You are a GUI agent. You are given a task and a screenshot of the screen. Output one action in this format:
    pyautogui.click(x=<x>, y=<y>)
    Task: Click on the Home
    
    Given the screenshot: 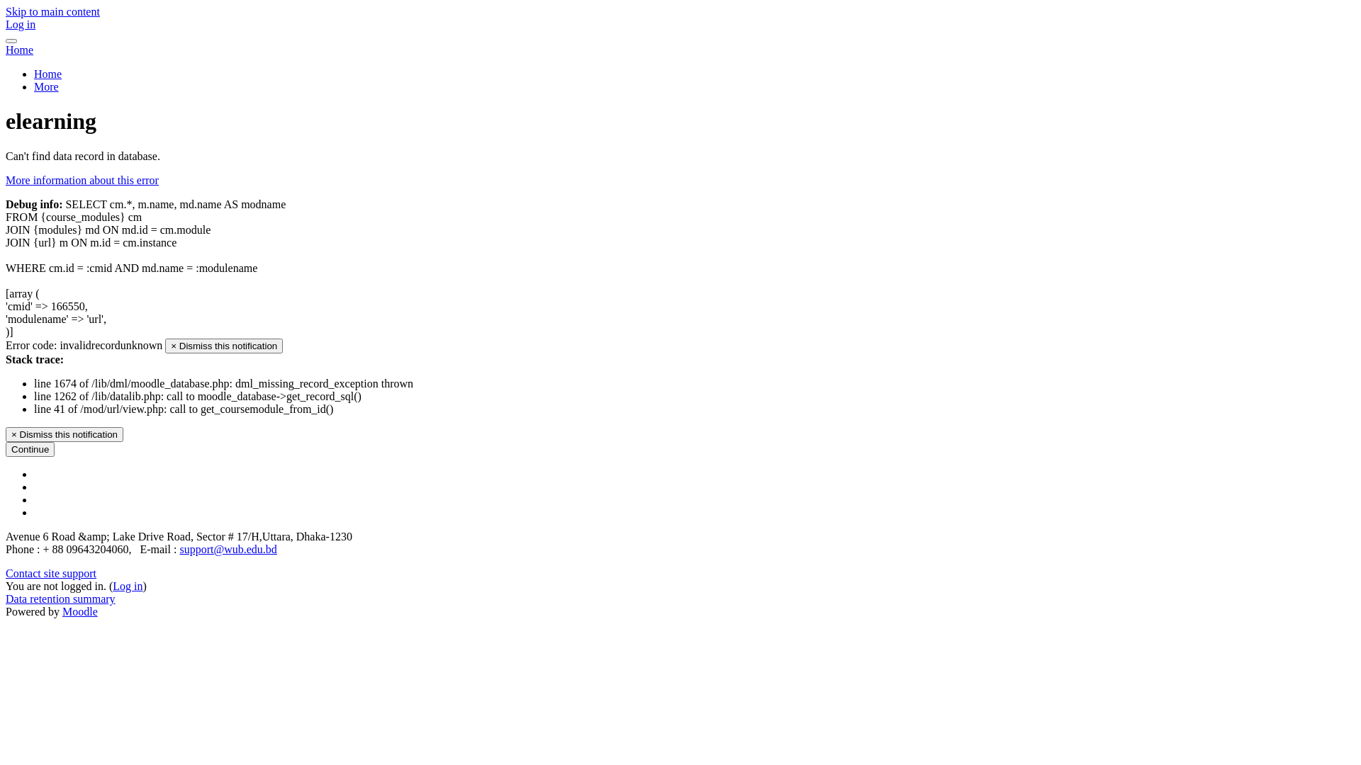 What is the action you would take?
    pyautogui.click(x=48, y=74)
    